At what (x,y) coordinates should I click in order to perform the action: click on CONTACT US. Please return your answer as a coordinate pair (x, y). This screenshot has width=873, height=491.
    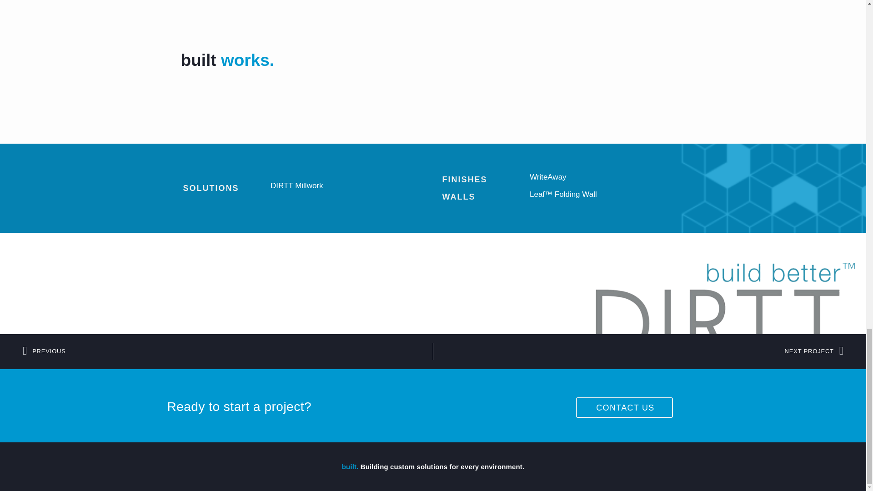
    Looking at the image, I should click on (624, 407).